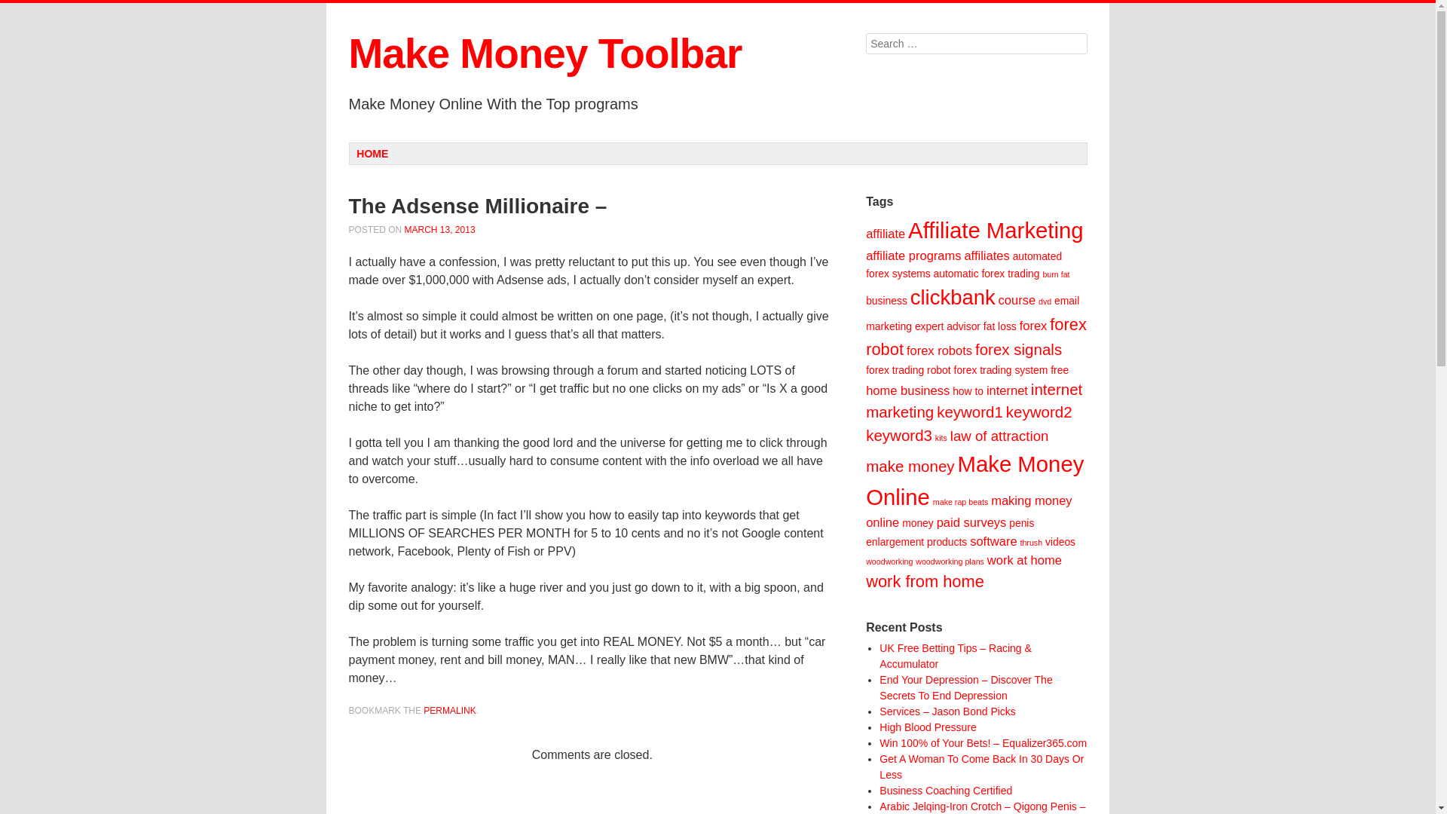 Image resolution: width=1447 pixels, height=814 pixels. Describe the element at coordinates (999, 436) in the screenshot. I see `law of attraction` at that location.